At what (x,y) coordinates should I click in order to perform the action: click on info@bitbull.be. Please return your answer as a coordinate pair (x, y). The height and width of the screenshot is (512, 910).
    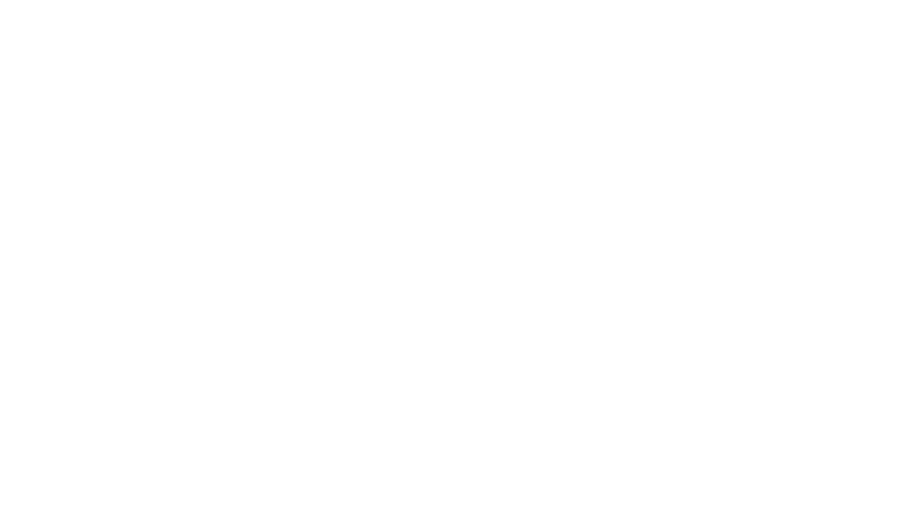
    Looking at the image, I should click on (64, 437).